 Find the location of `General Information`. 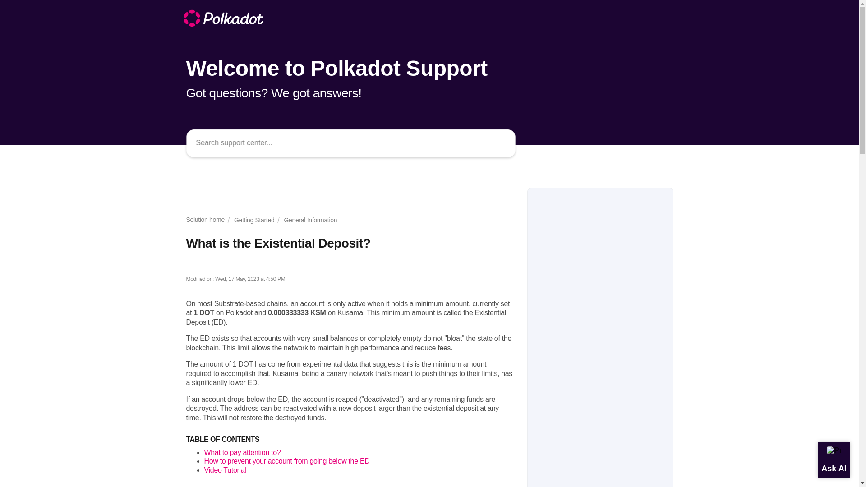

General Information is located at coordinates (307, 220).